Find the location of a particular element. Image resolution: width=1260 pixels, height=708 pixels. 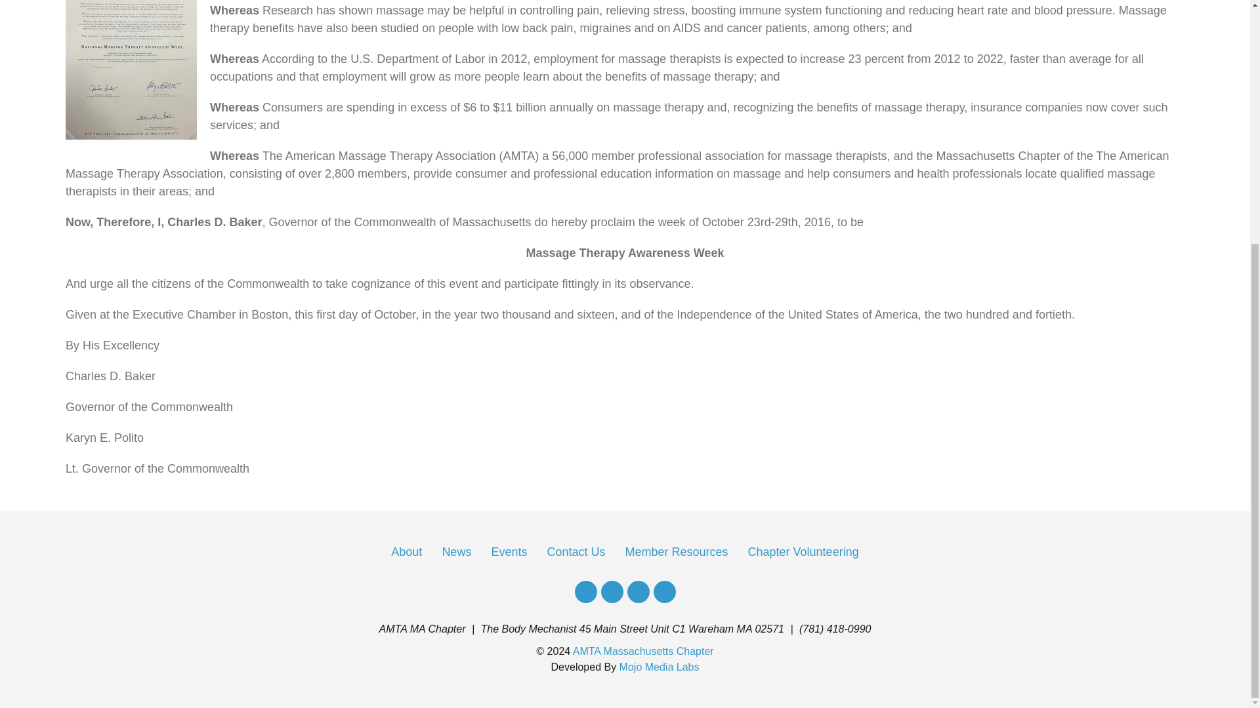

Contact Us is located at coordinates (576, 552).